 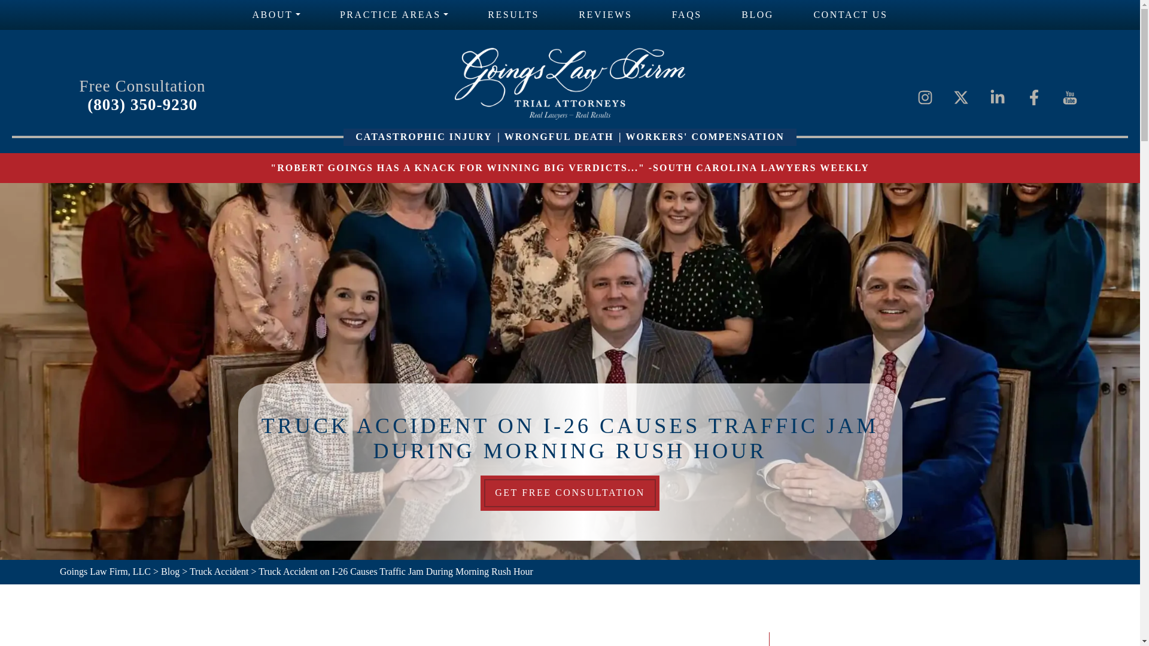 What do you see at coordinates (758, 14) in the screenshot?
I see `BLOG` at bounding box center [758, 14].